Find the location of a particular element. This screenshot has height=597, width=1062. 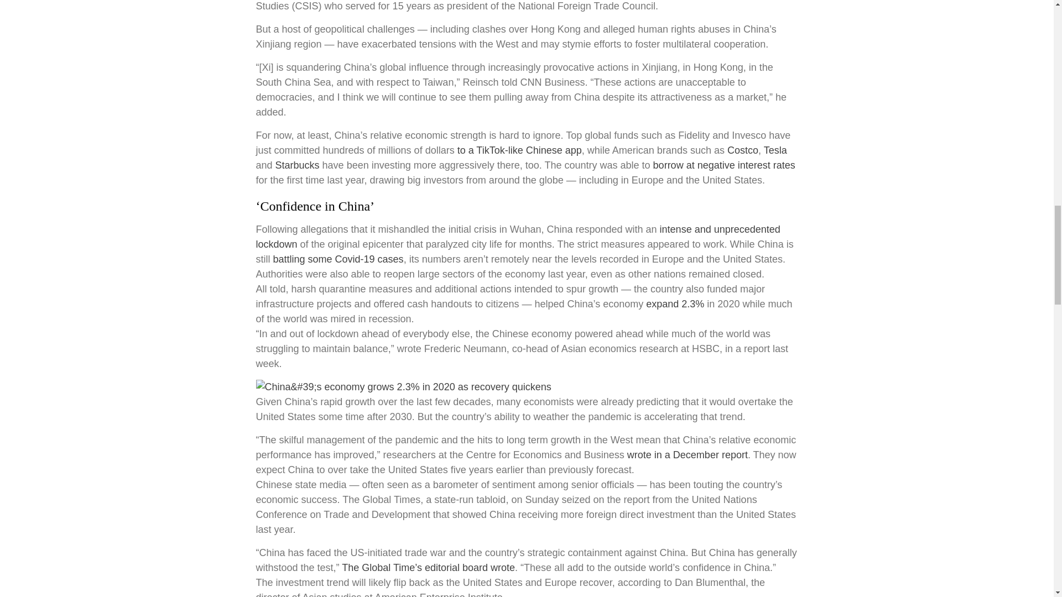

Starbucks is located at coordinates (297, 165).